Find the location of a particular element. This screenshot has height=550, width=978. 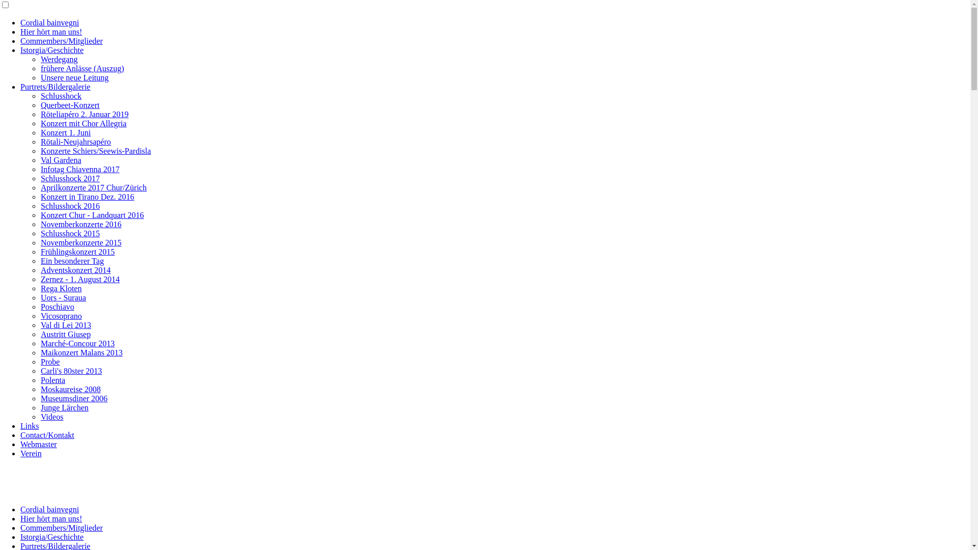

Probe is located at coordinates (50, 362).